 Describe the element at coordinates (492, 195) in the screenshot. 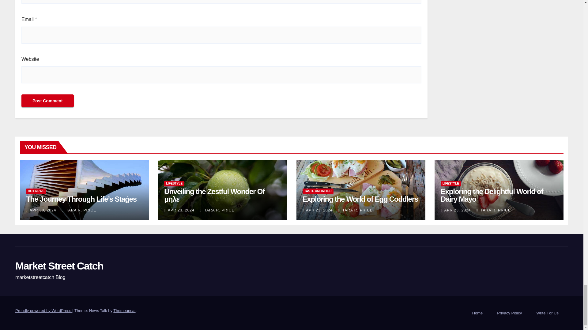

I see `Permalink to: Exploring the Delightful World of Dairy Mayo` at that location.